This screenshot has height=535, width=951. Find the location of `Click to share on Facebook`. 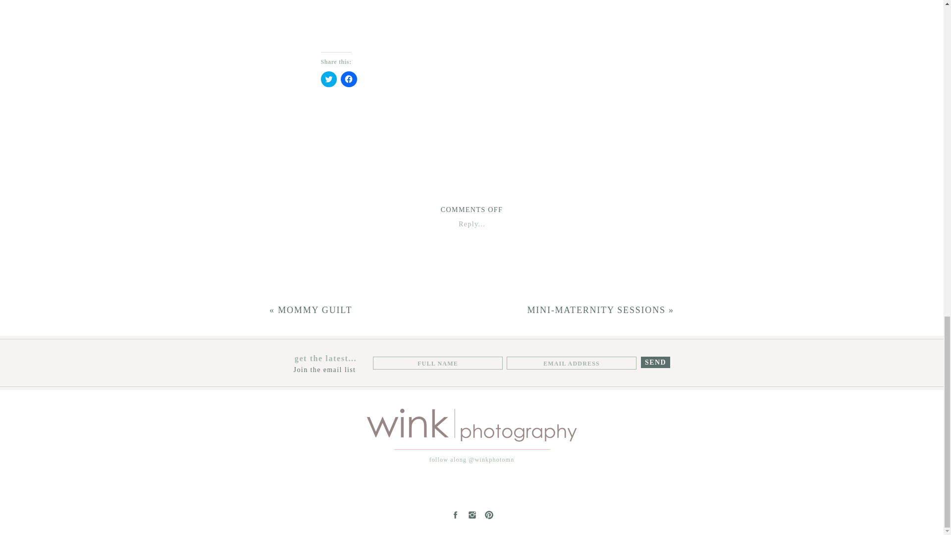

Click to share on Facebook is located at coordinates (349, 79).